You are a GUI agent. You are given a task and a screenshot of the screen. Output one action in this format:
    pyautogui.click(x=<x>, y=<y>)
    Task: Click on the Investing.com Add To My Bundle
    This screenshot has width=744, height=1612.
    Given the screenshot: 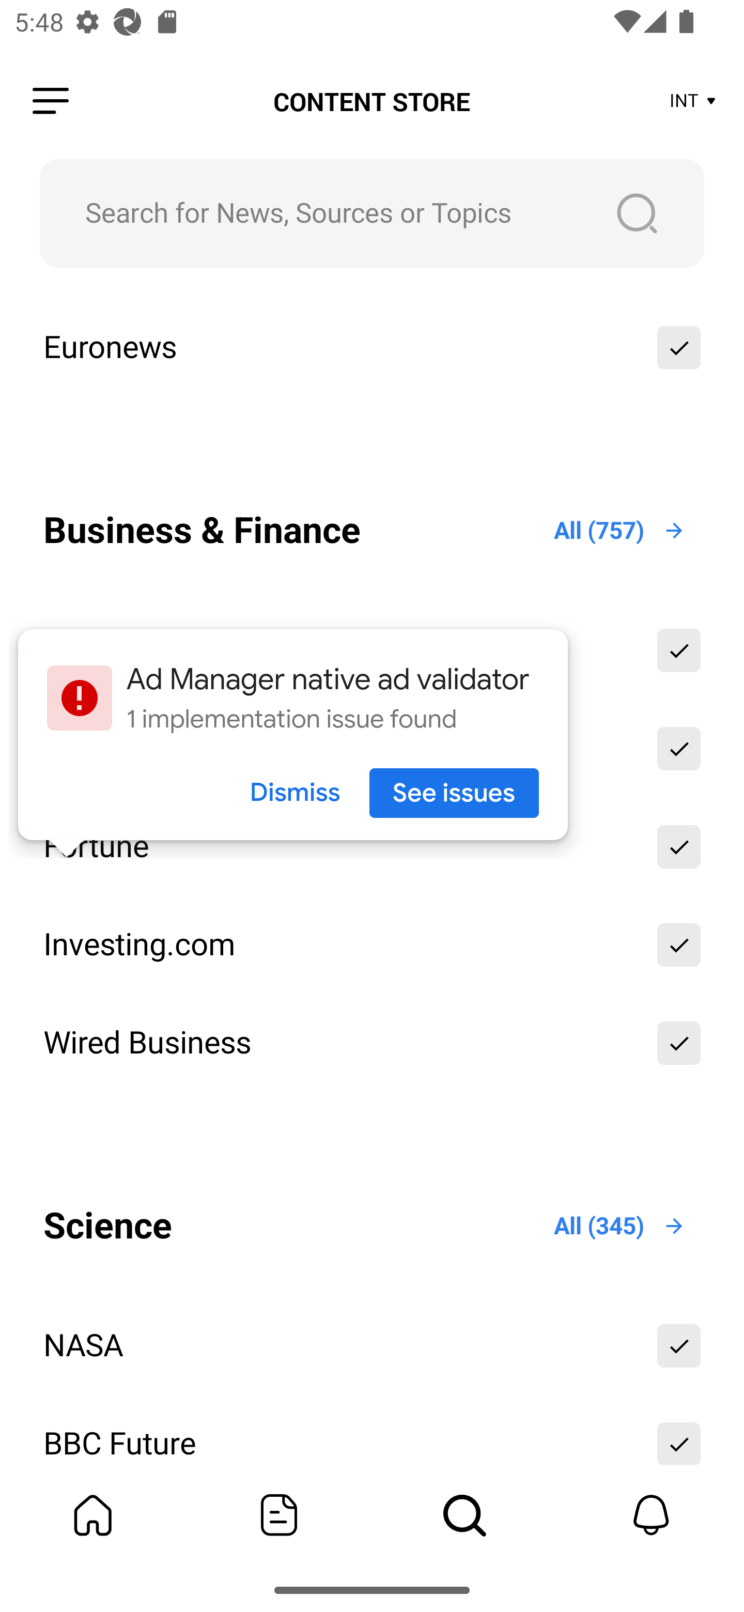 What is the action you would take?
    pyautogui.click(x=372, y=944)
    